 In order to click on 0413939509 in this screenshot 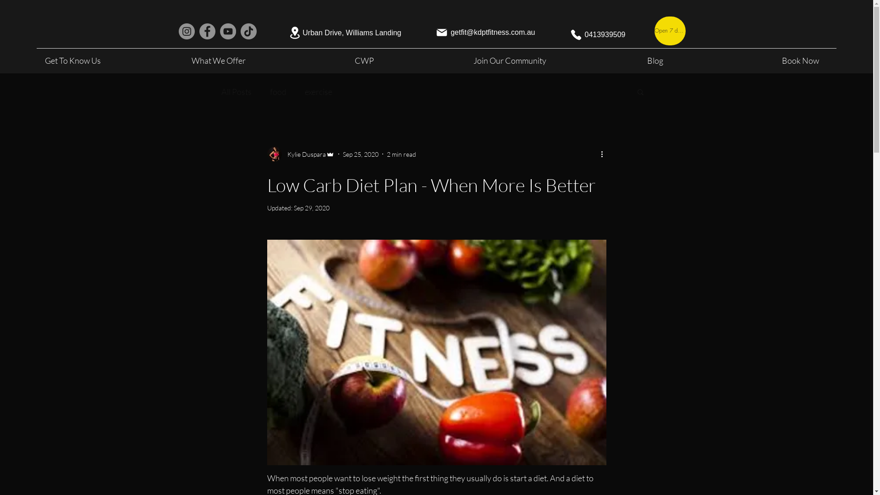, I will do `click(595, 35)`.